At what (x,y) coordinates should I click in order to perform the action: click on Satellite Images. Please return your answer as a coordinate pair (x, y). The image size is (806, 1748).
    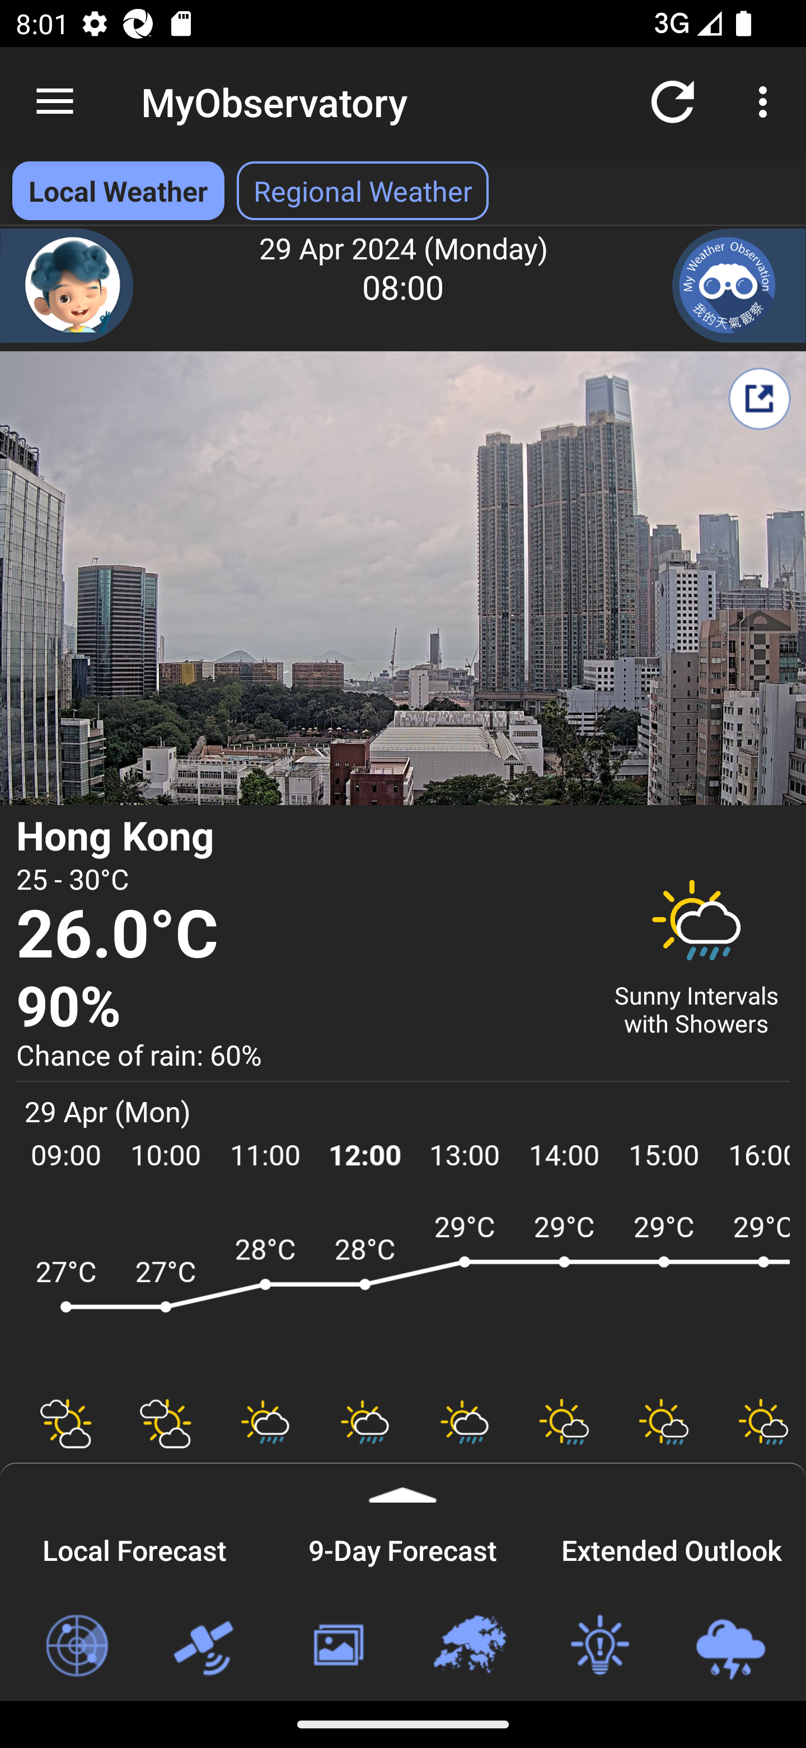
    Looking at the image, I should click on (207, 1646).